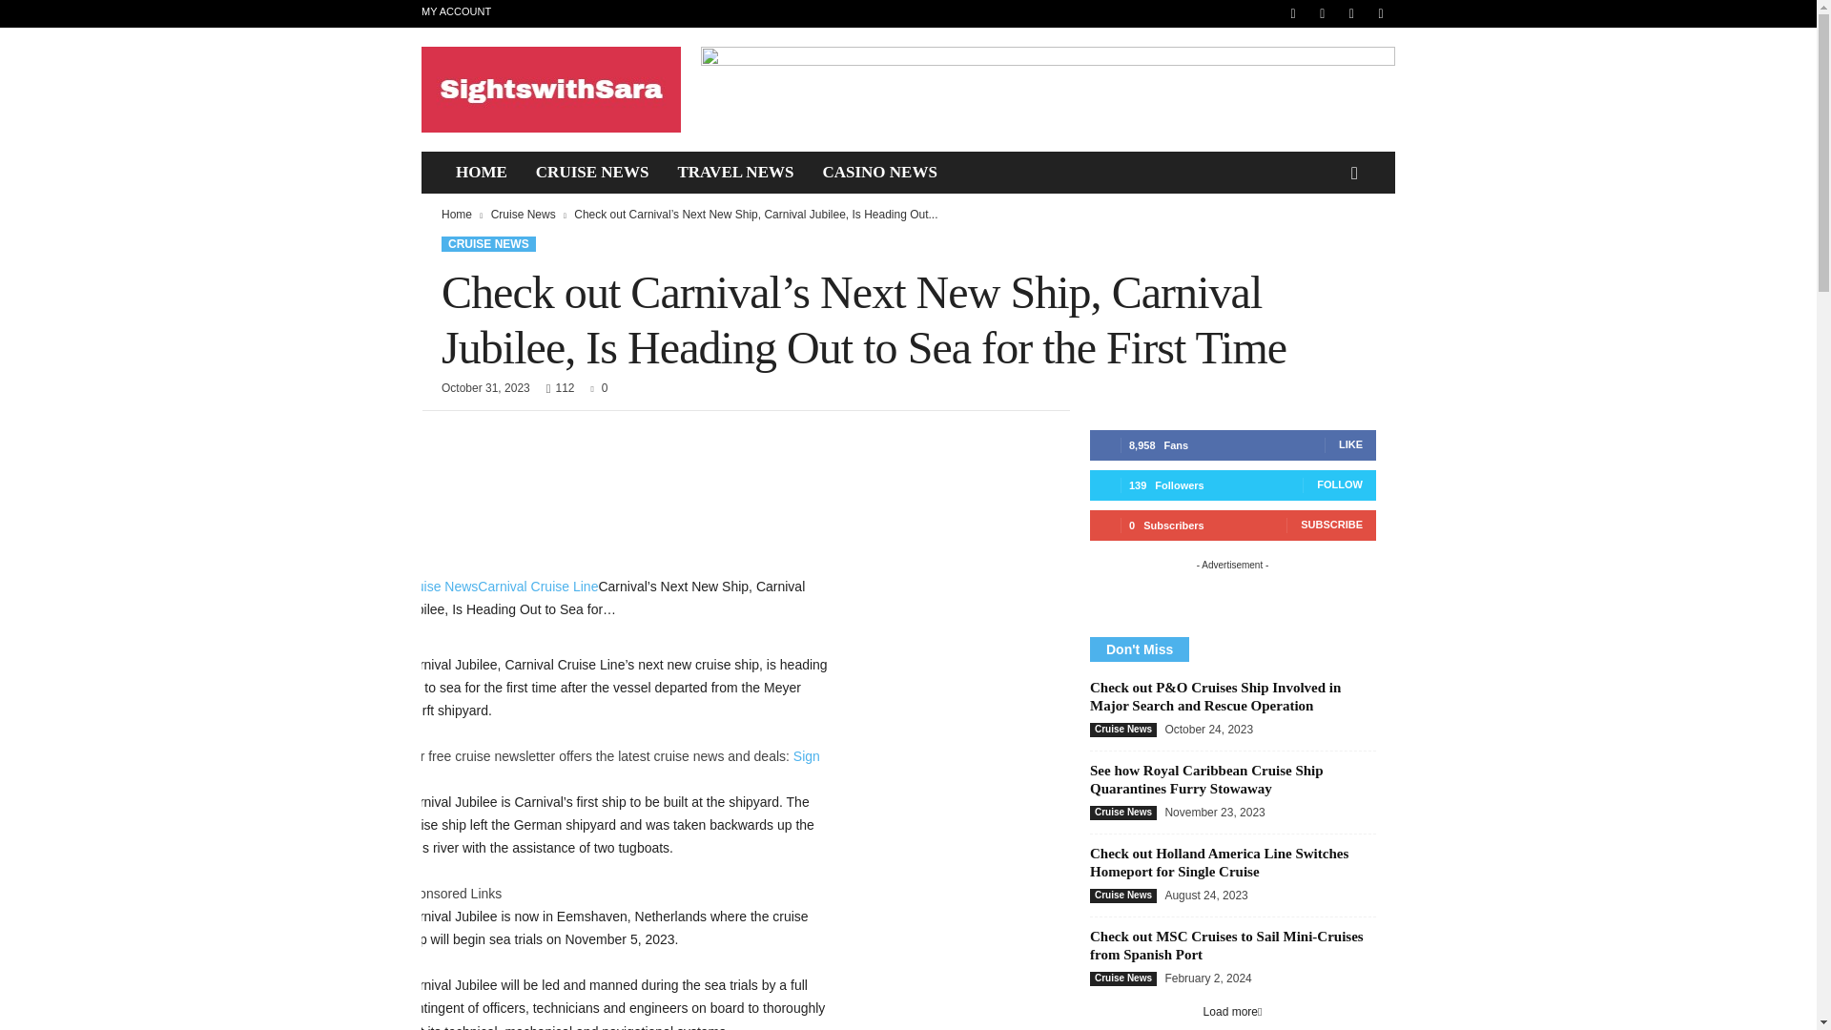 The image size is (1831, 1030). I want to click on CRUISE NEWS, so click(488, 244).